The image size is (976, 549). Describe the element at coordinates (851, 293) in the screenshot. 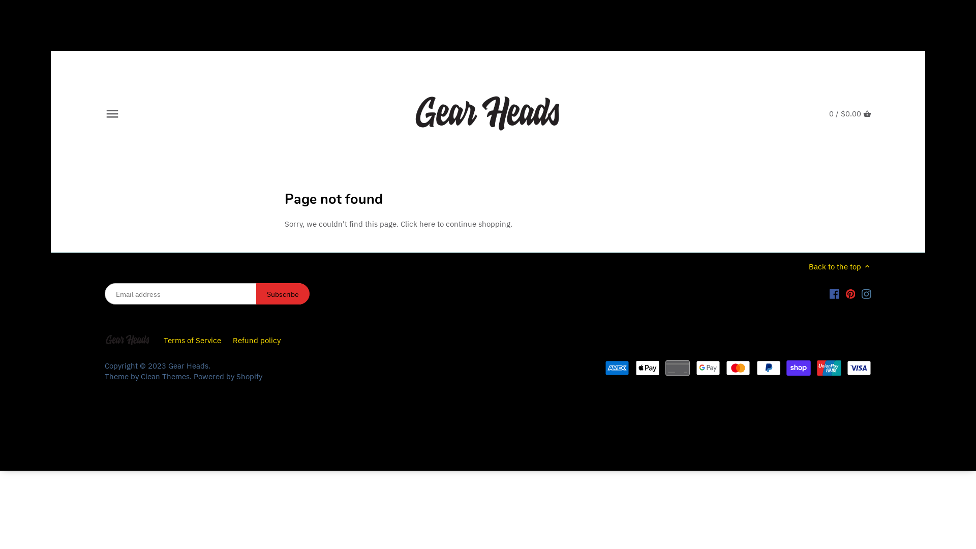

I see `Pinterest` at that location.